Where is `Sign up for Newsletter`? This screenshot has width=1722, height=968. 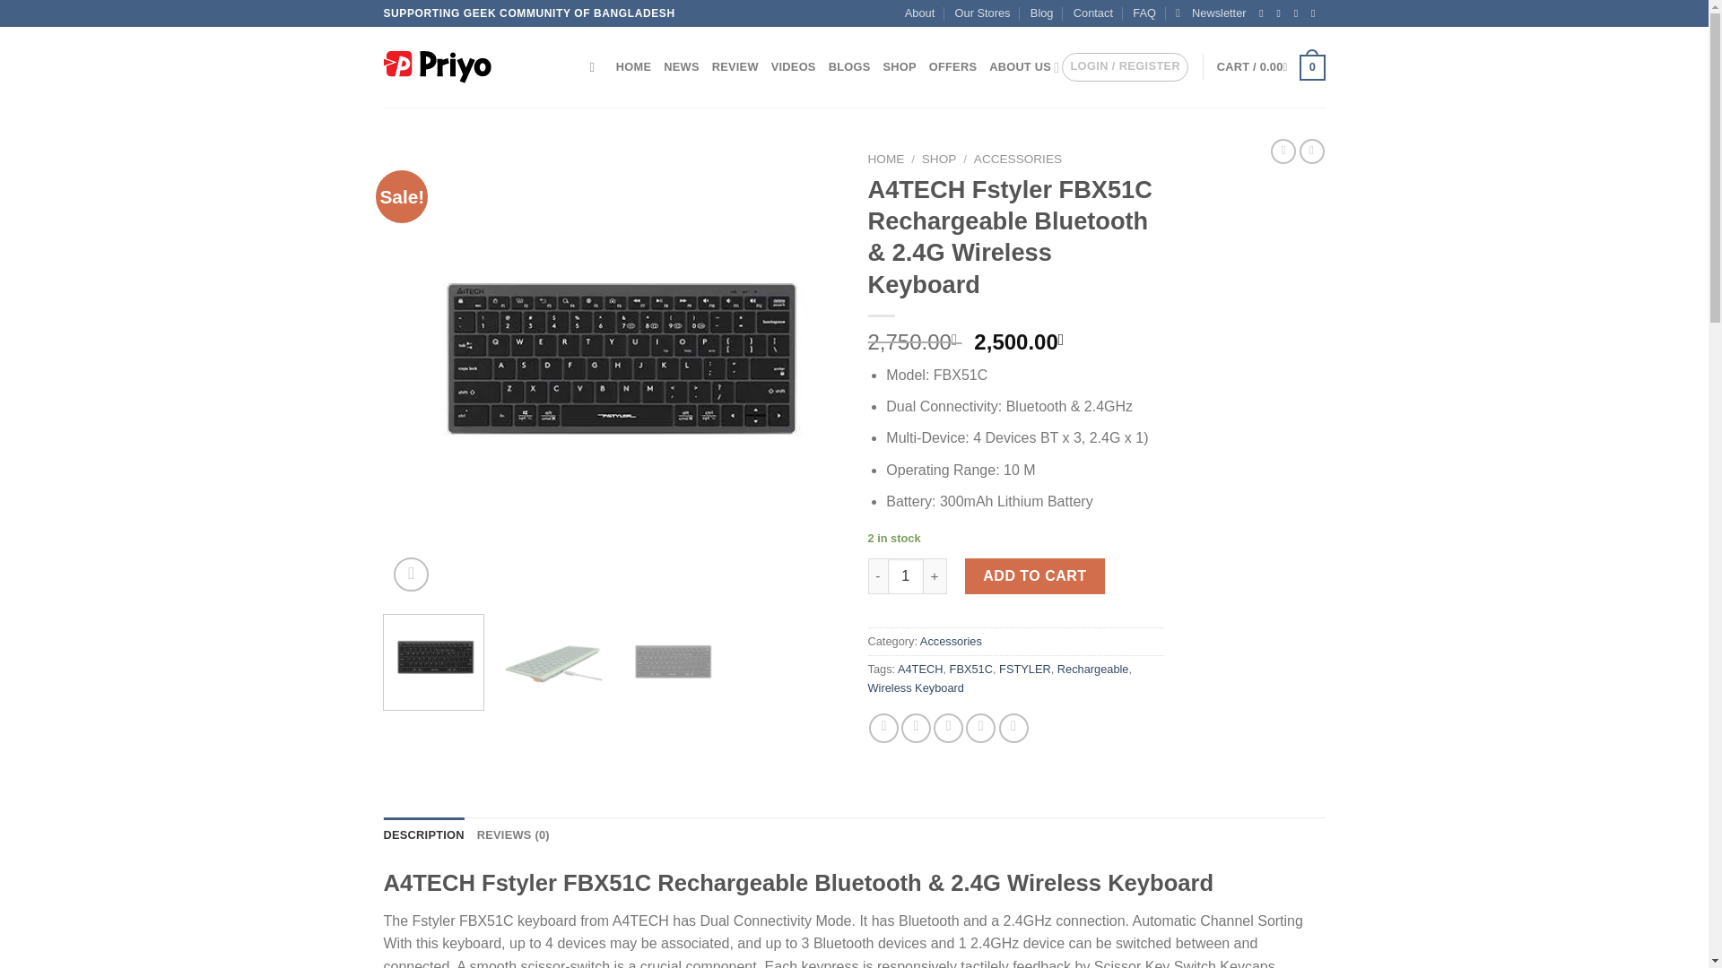 Sign up for Newsletter is located at coordinates (1211, 13).